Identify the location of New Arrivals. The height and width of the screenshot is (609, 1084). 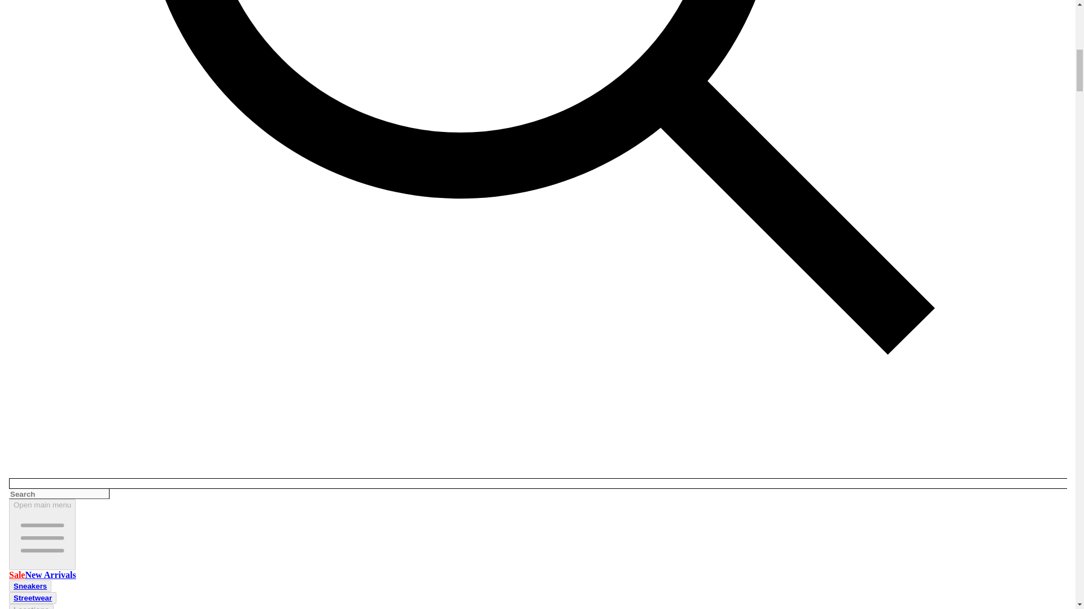
(50, 575).